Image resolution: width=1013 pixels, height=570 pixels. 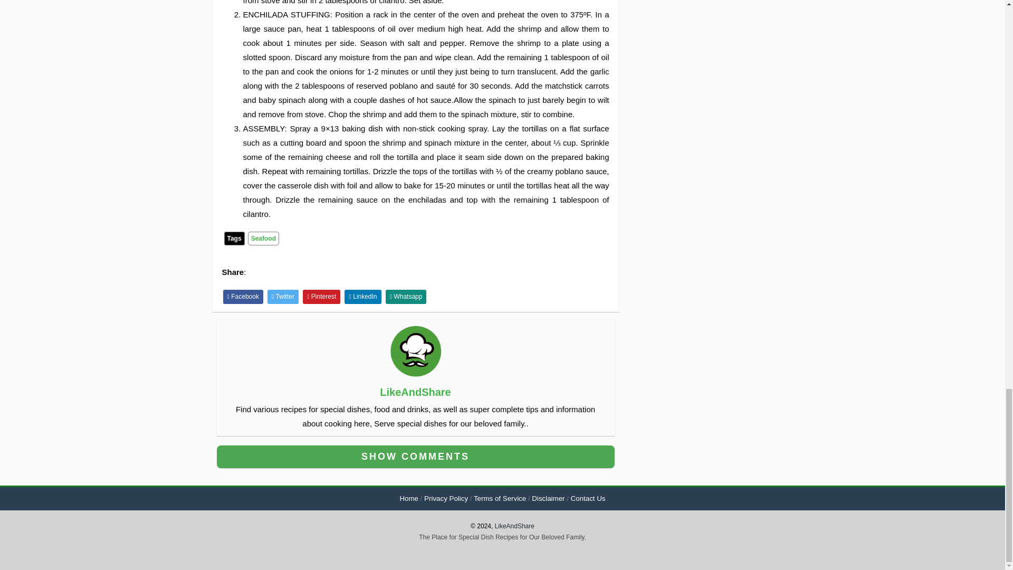 What do you see at coordinates (446, 498) in the screenshot?
I see `Privacy Policy` at bounding box center [446, 498].